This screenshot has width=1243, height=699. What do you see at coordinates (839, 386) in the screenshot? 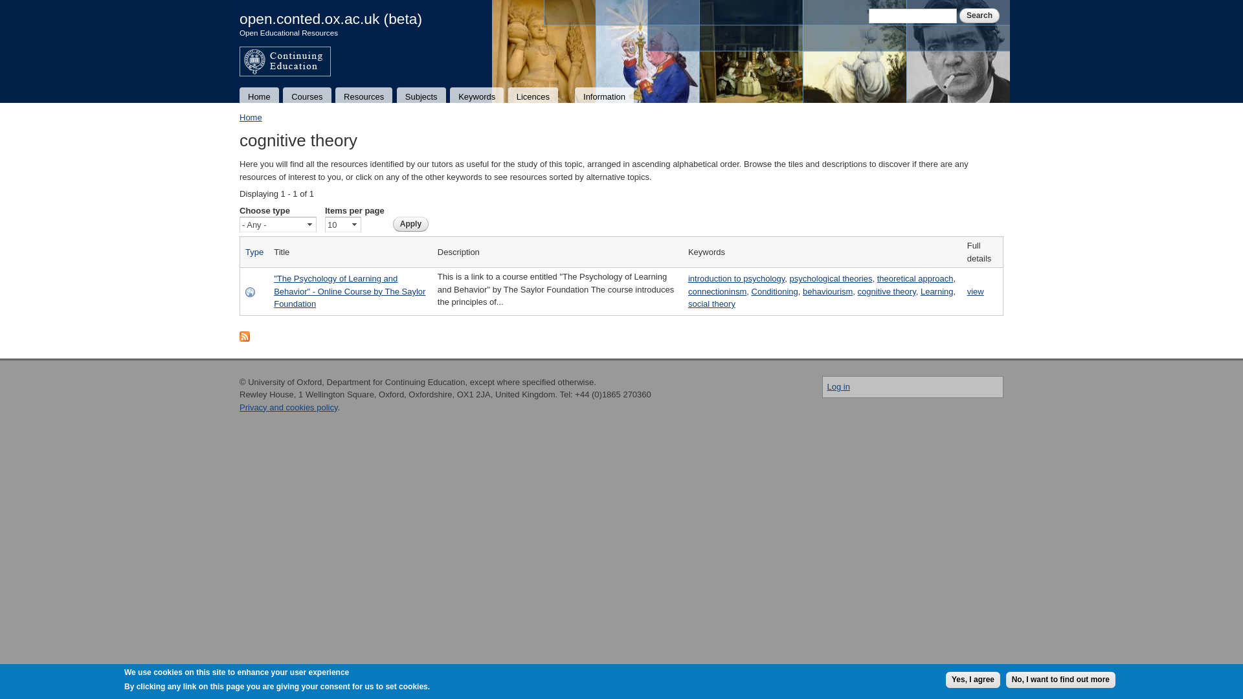
I see `Log in` at bounding box center [839, 386].